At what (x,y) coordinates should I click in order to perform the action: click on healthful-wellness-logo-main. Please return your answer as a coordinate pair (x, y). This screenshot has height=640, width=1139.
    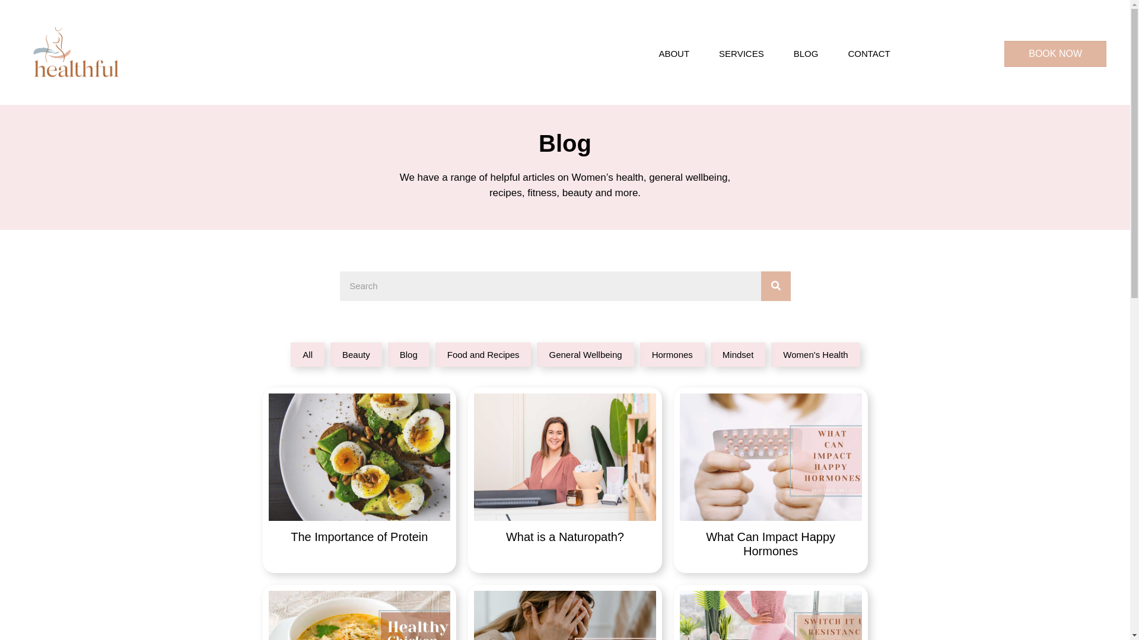
    Looking at the image, I should click on (76, 54).